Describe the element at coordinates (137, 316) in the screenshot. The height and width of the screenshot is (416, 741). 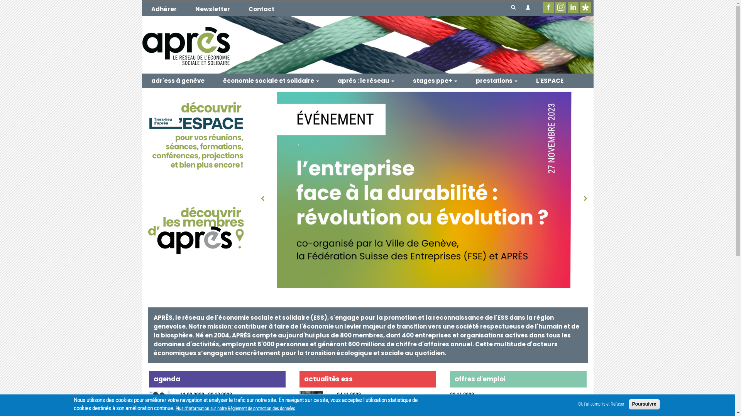
I see `agenda` at that location.